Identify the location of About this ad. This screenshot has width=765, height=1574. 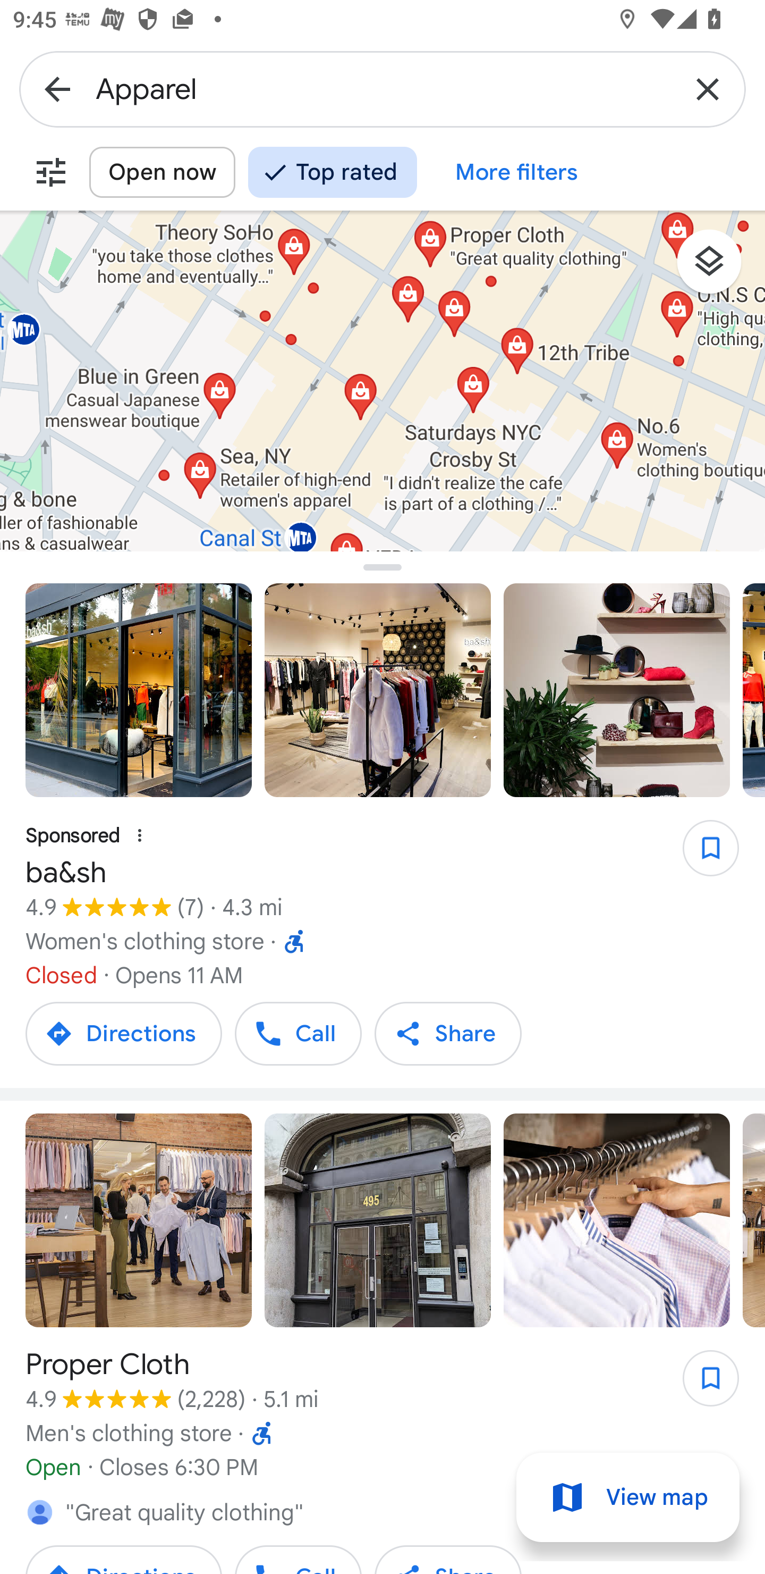
(140, 836).